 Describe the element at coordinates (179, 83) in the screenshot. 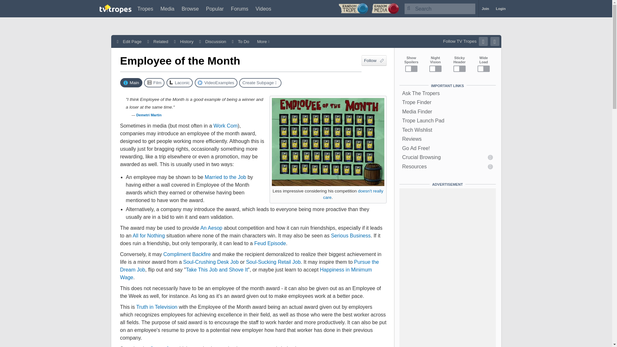

I see `The Laconic page` at that location.